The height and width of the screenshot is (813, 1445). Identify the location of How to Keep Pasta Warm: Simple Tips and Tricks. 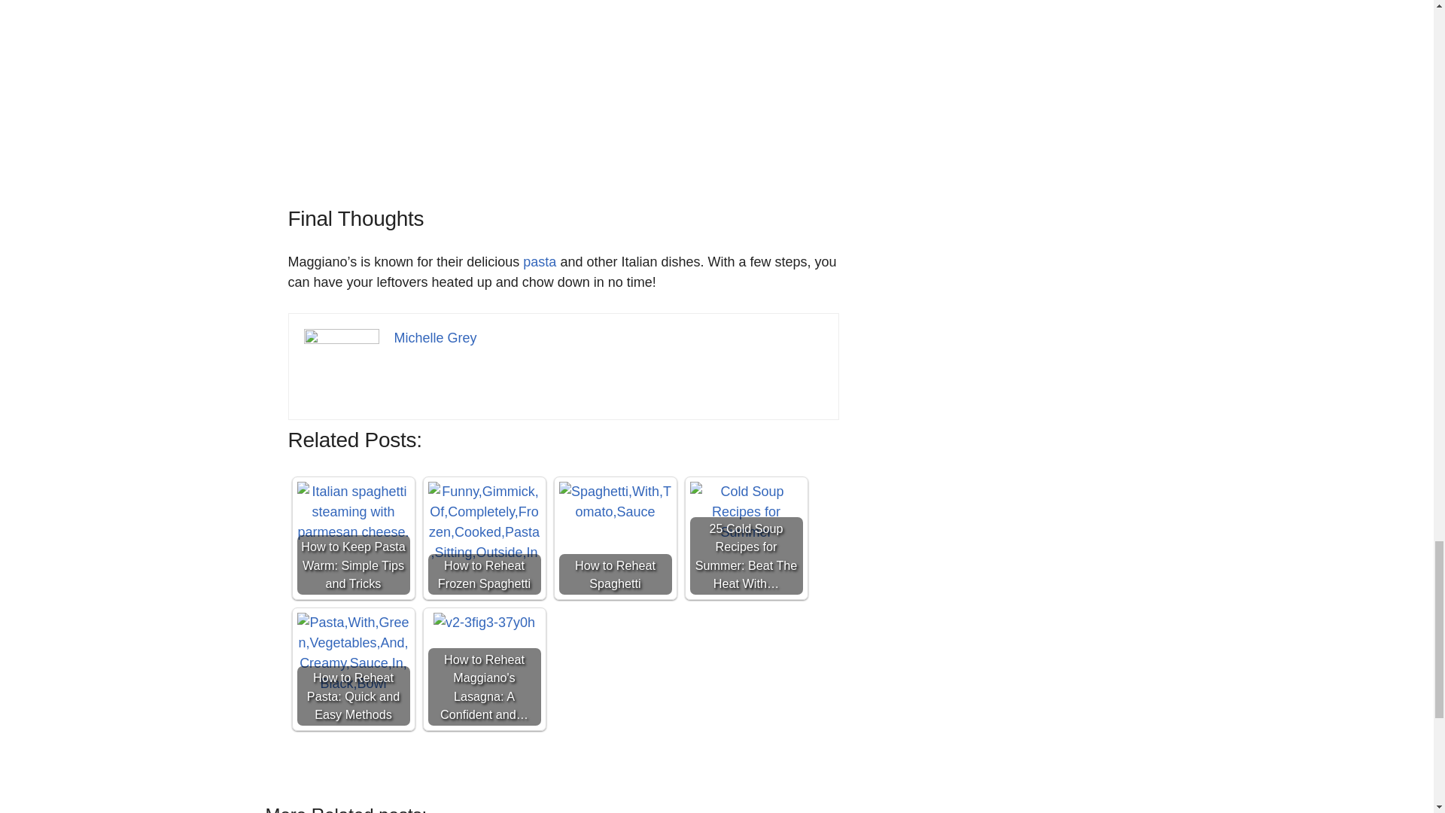
(352, 537).